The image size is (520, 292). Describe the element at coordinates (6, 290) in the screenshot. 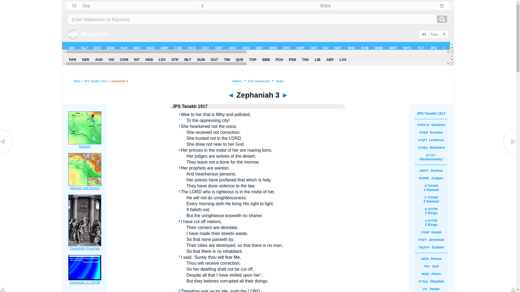

I see `Top of Page` at that location.